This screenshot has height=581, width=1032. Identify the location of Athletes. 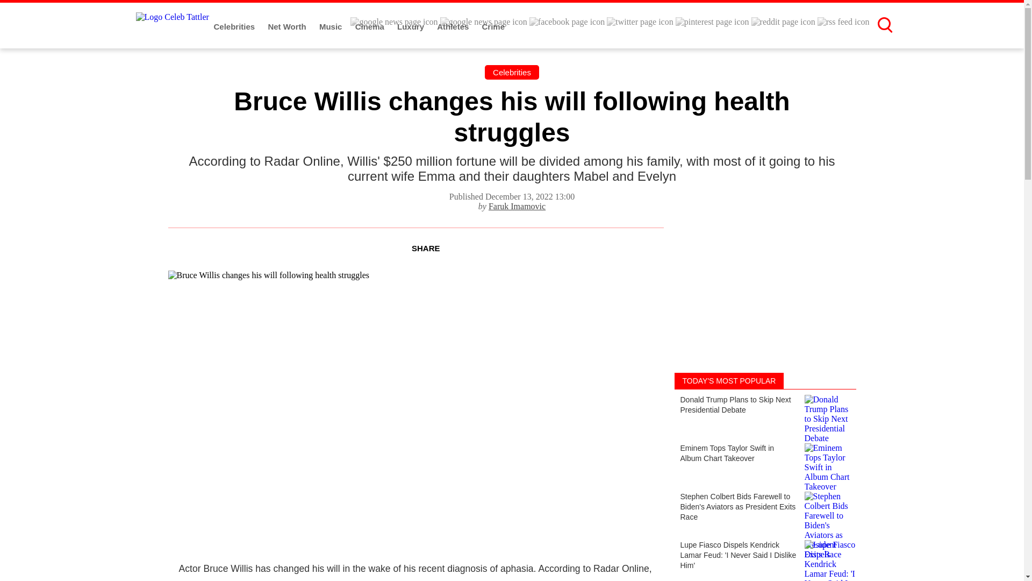
(454, 27).